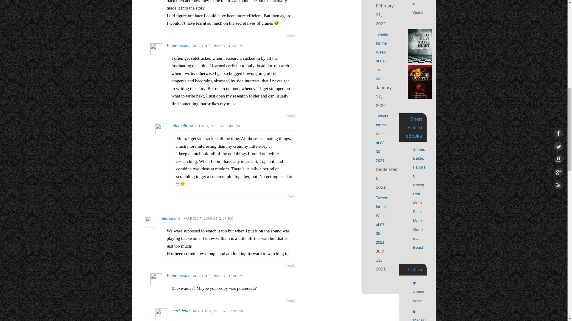 The image size is (572, 321). What do you see at coordinates (291, 115) in the screenshot?
I see `Reply` at bounding box center [291, 115].